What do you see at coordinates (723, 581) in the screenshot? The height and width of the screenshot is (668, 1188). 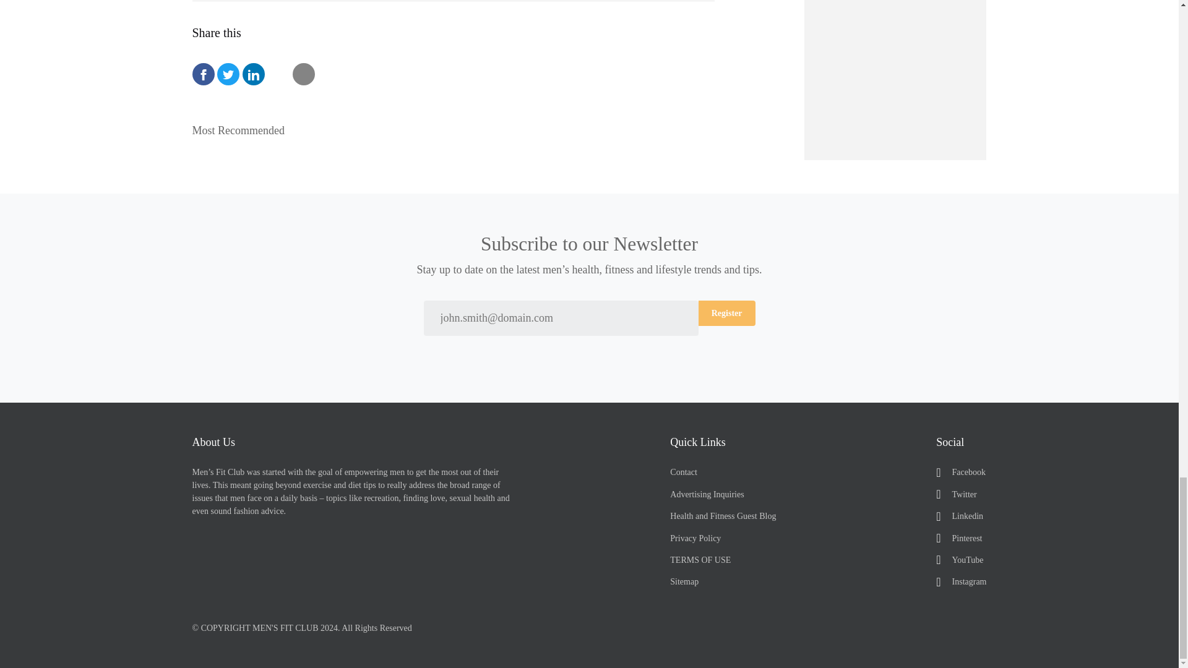 I see `Sitemap` at bounding box center [723, 581].